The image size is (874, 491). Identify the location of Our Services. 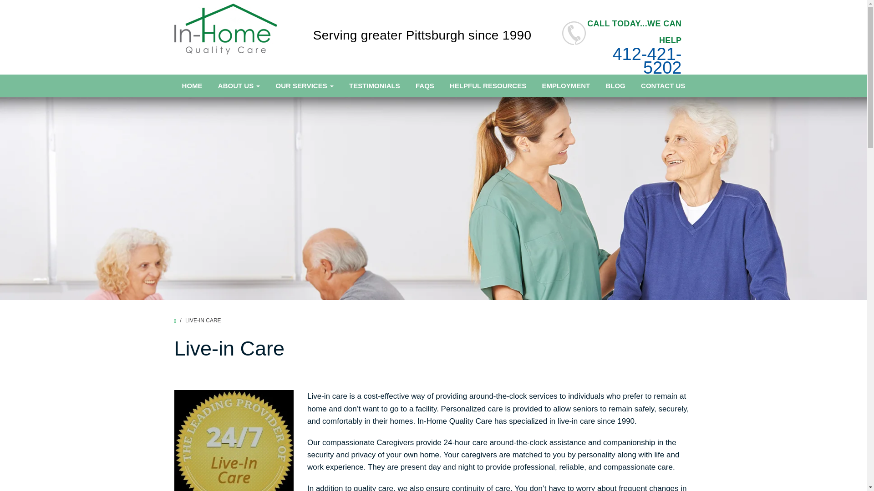
(304, 85).